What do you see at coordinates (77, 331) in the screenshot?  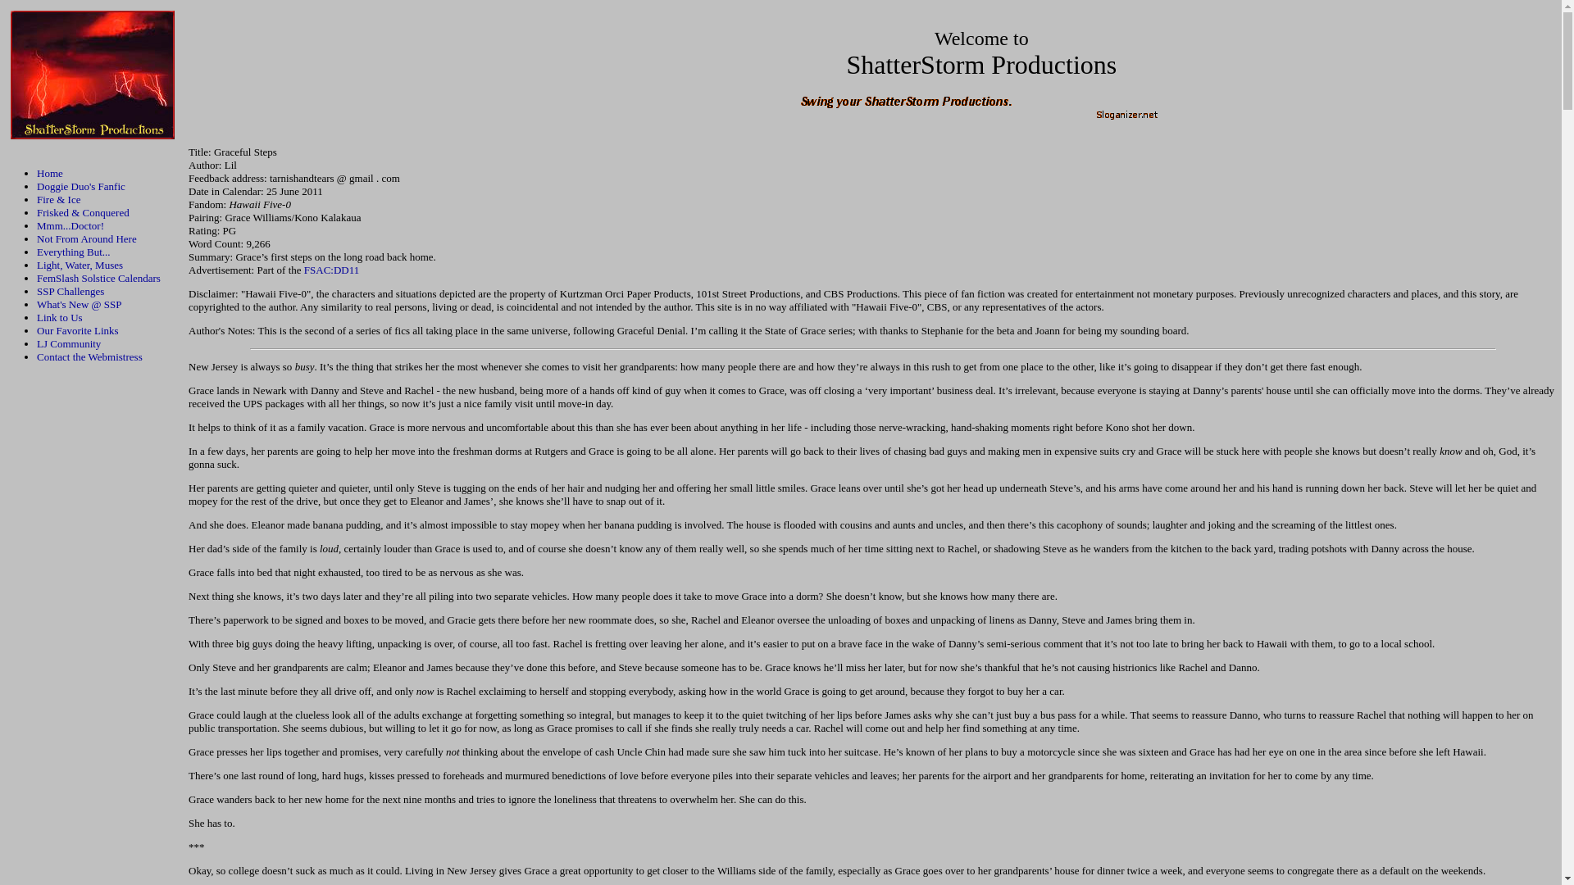 I see `Our Favorite Links` at bounding box center [77, 331].